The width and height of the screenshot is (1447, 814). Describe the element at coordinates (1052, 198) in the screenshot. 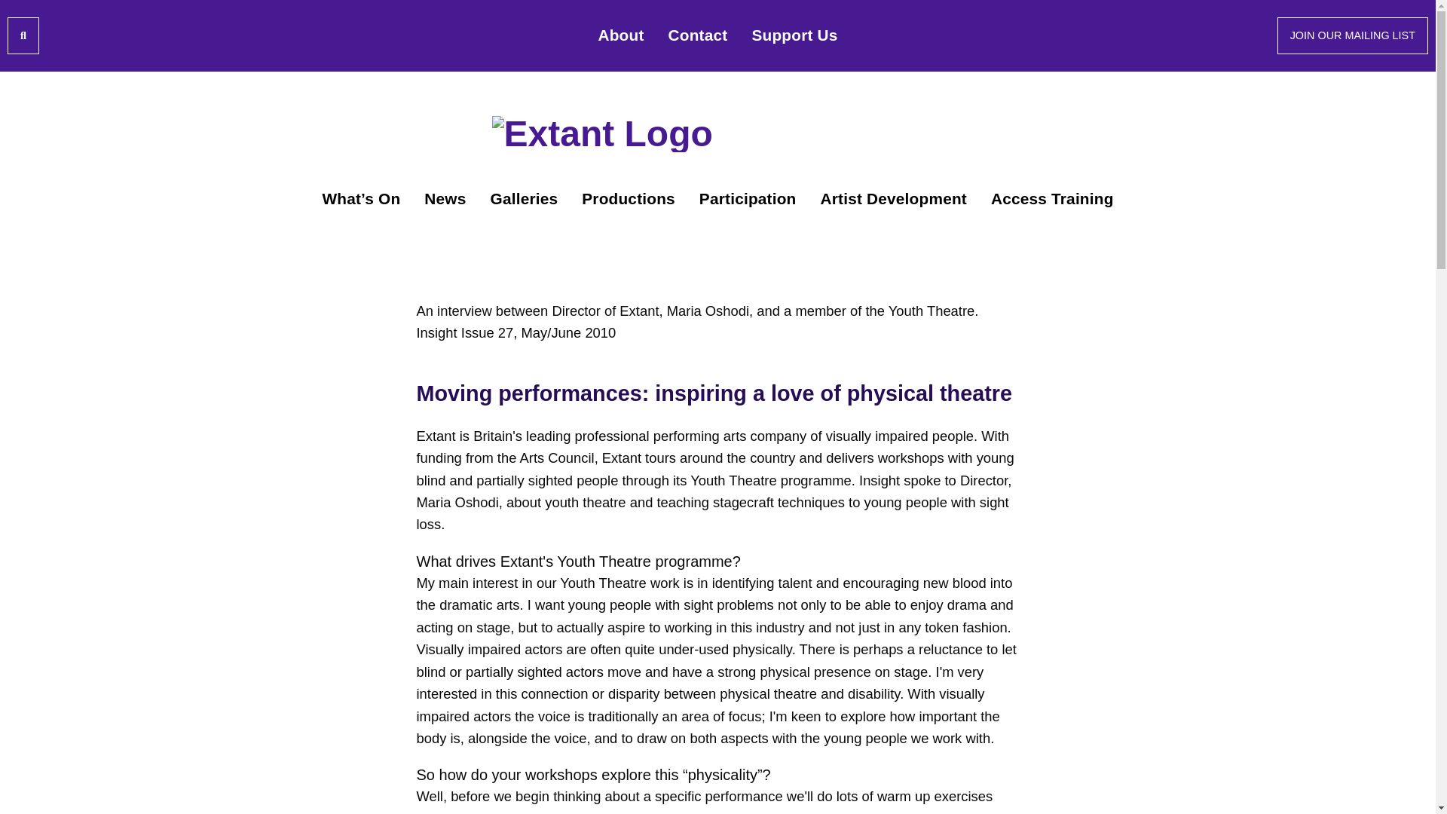

I see `Access Training` at that location.